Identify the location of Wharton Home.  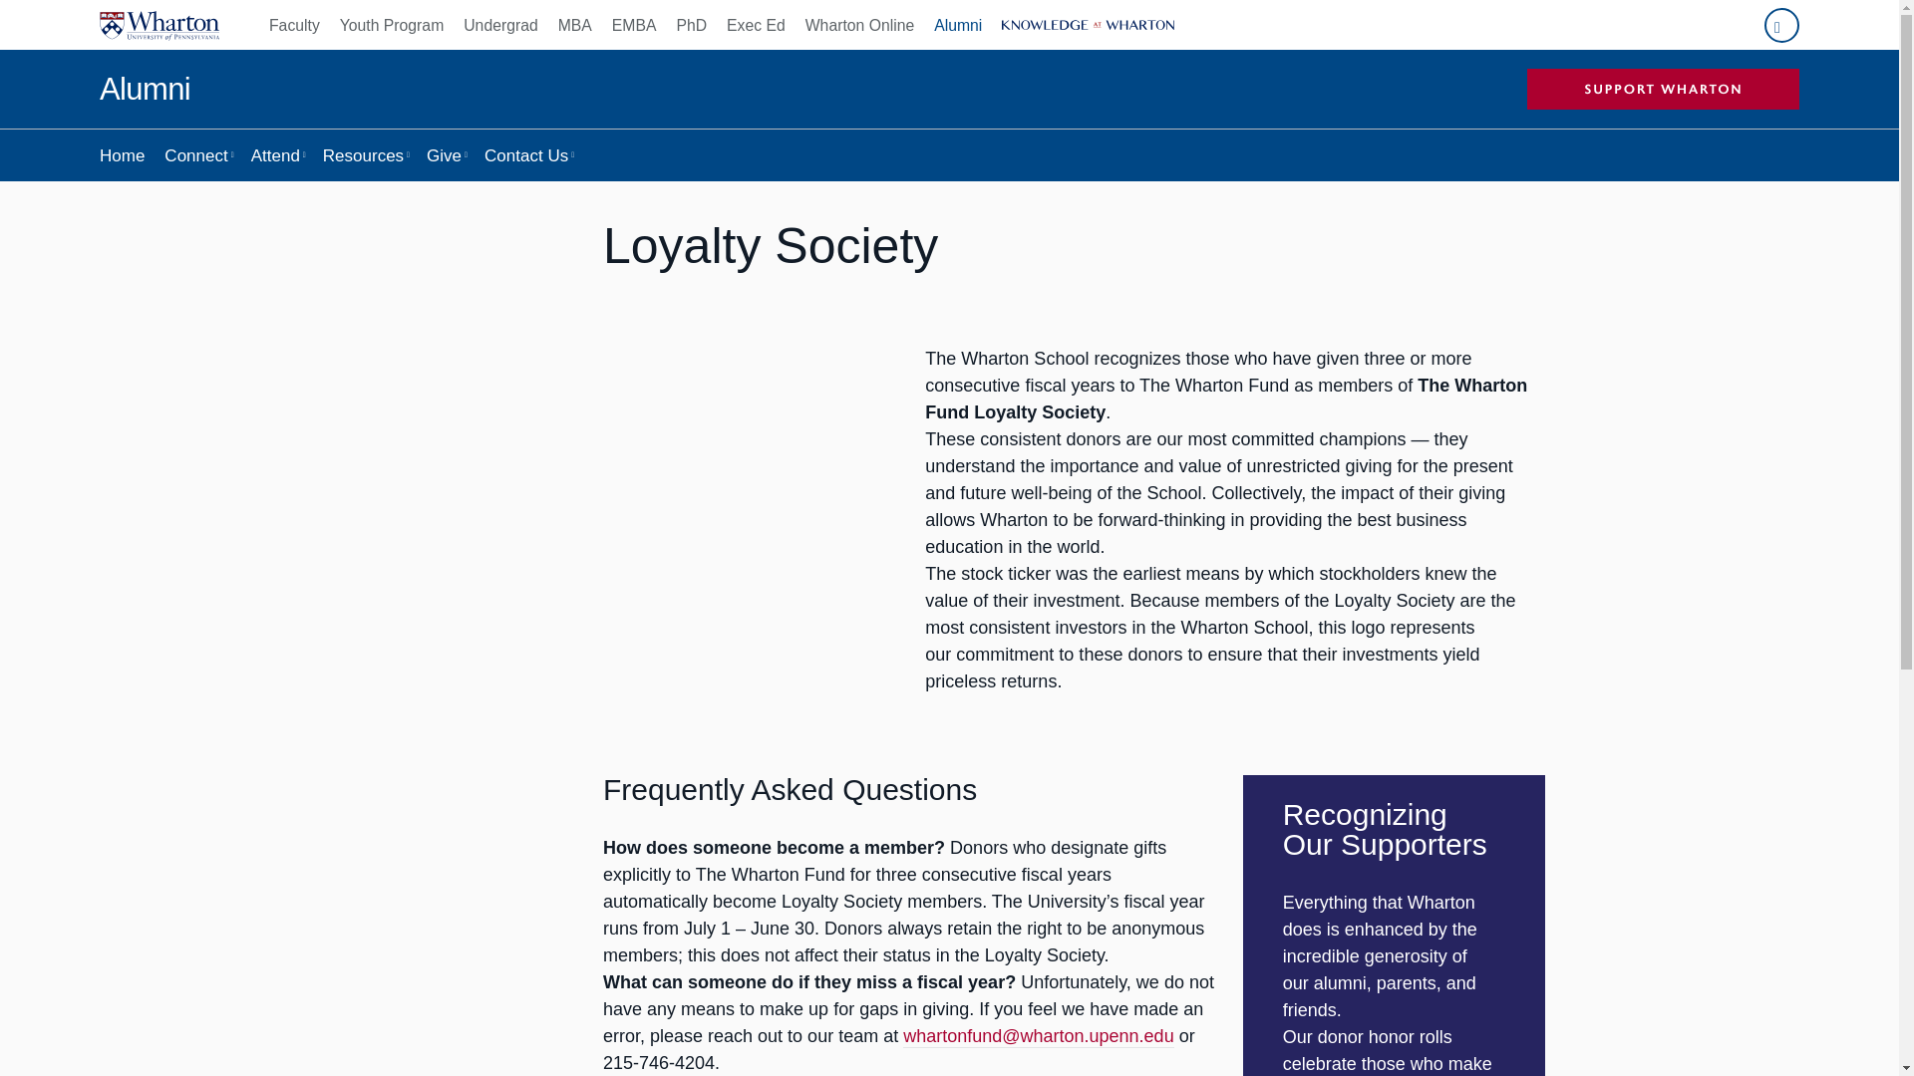
(159, 24).